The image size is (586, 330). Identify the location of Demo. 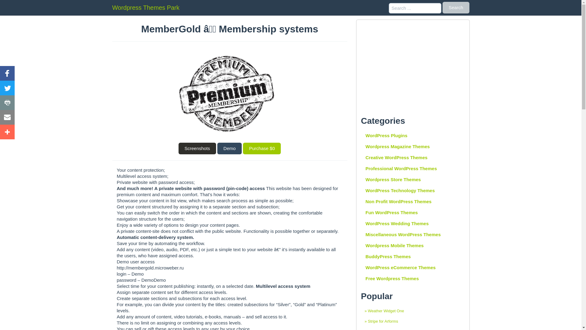
(230, 148).